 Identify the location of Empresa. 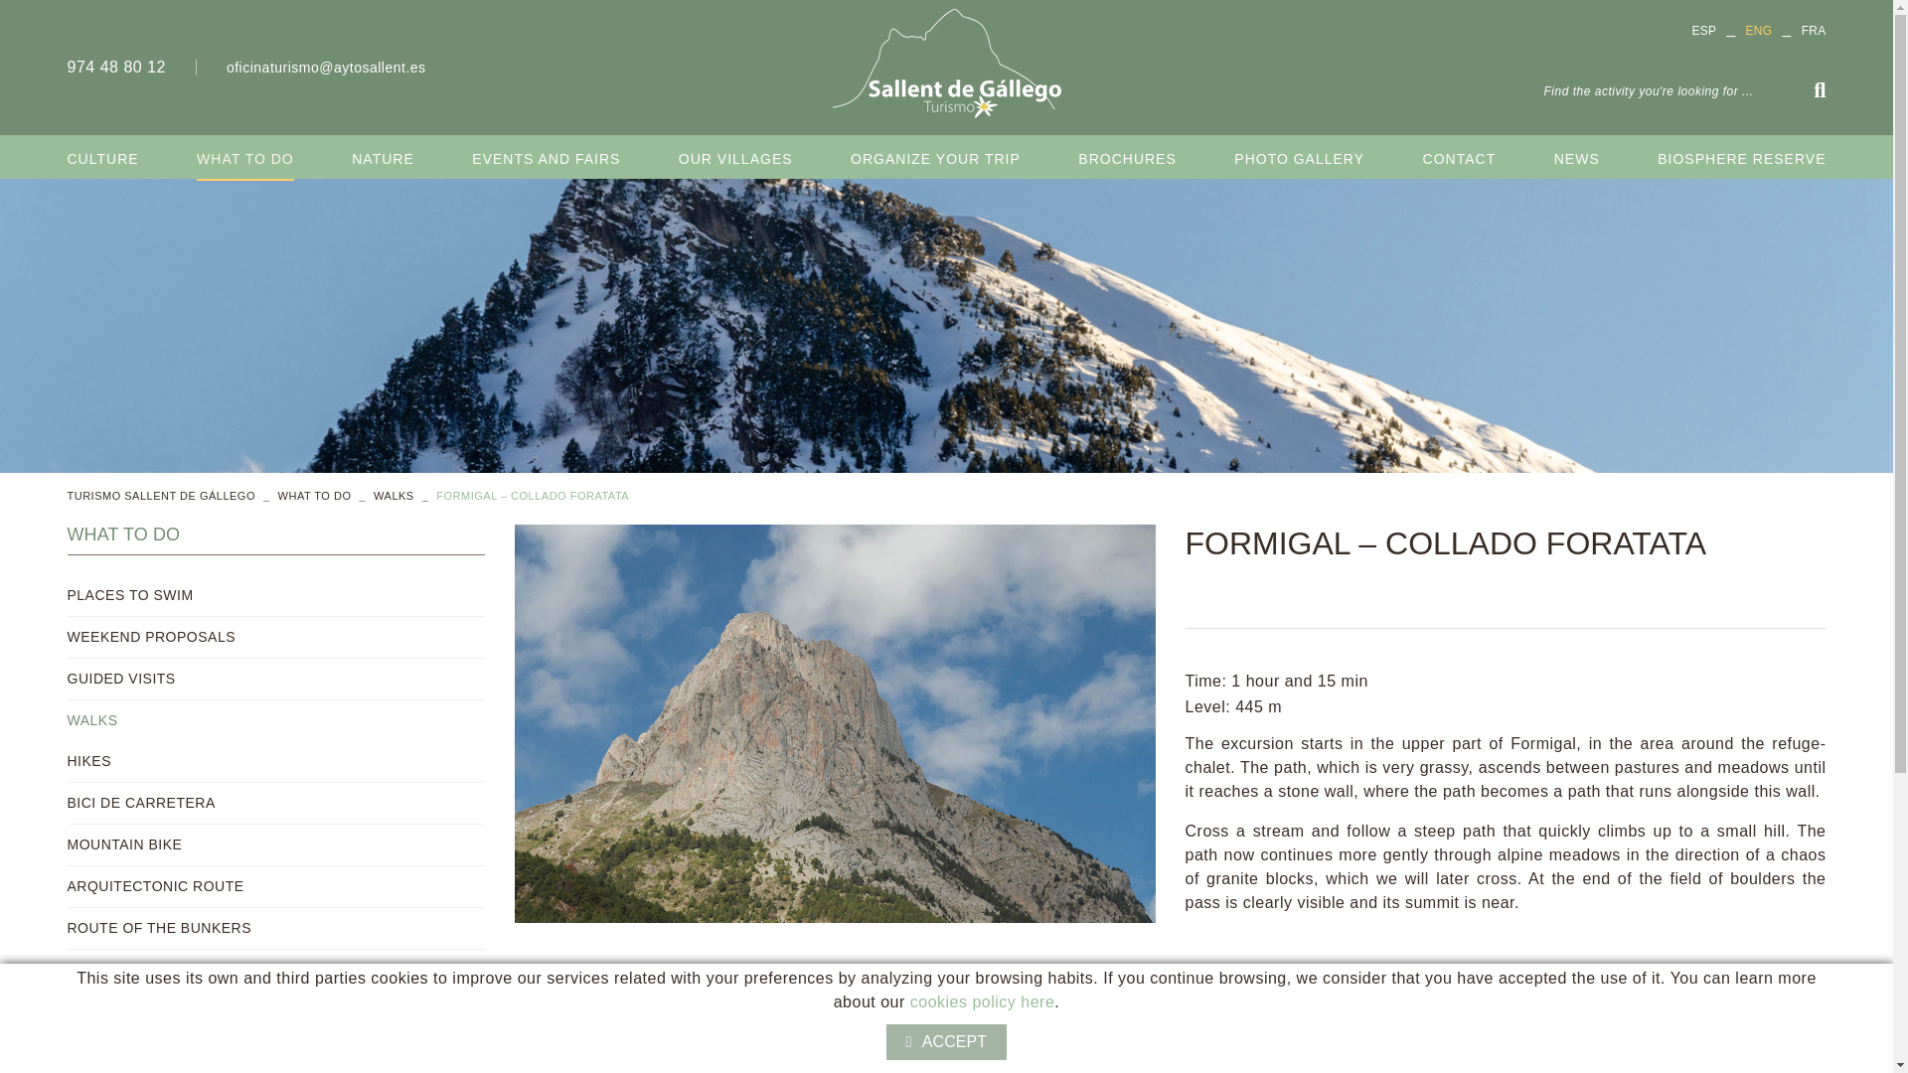
(947, 63).